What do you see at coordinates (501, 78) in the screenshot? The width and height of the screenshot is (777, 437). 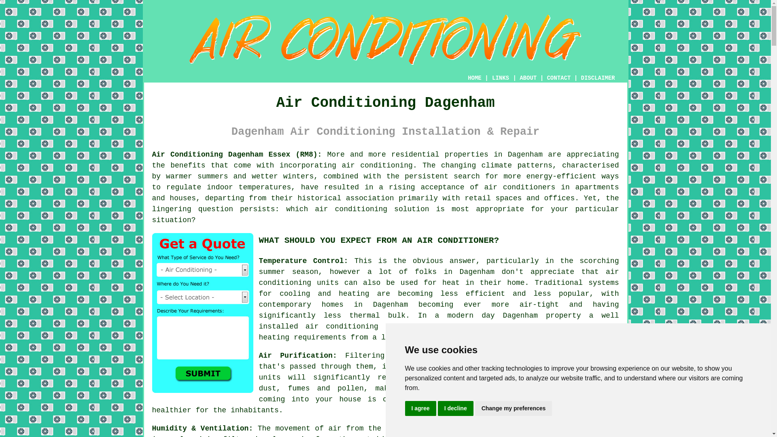 I see `LINKS` at bounding box center [501, 78].